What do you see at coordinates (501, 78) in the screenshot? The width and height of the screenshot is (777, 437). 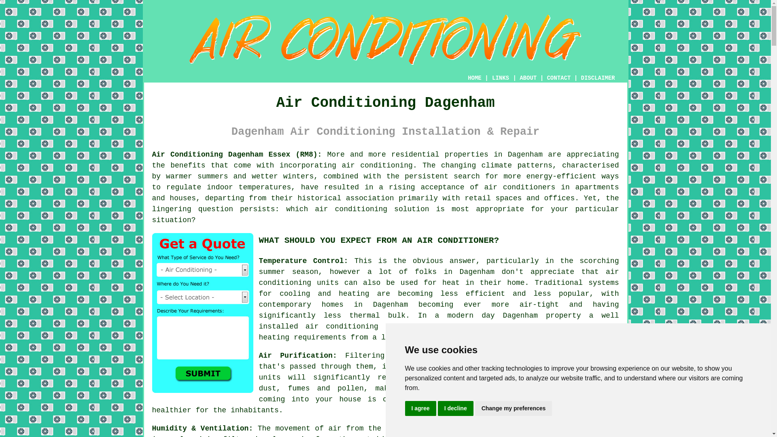 I see `LINKS` at bounding box center [501, 78].